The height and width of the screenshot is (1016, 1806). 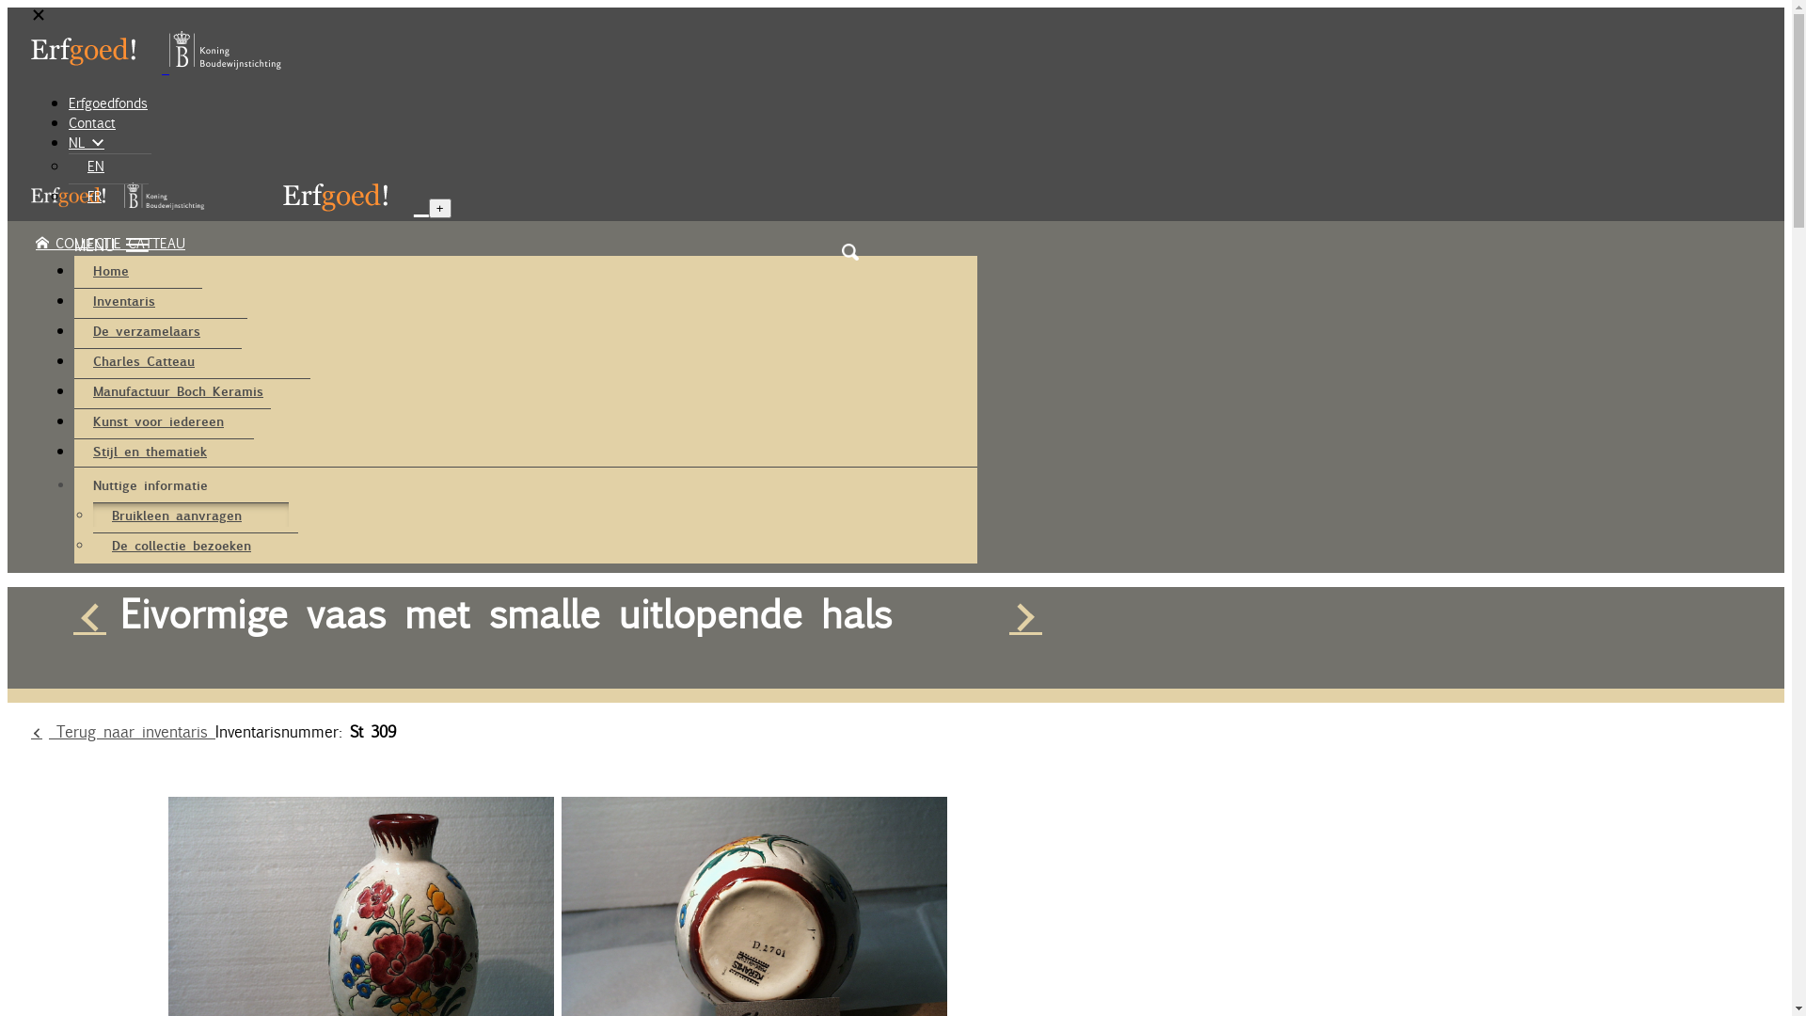 I want to click on MENU, so click(x=526, y=246).